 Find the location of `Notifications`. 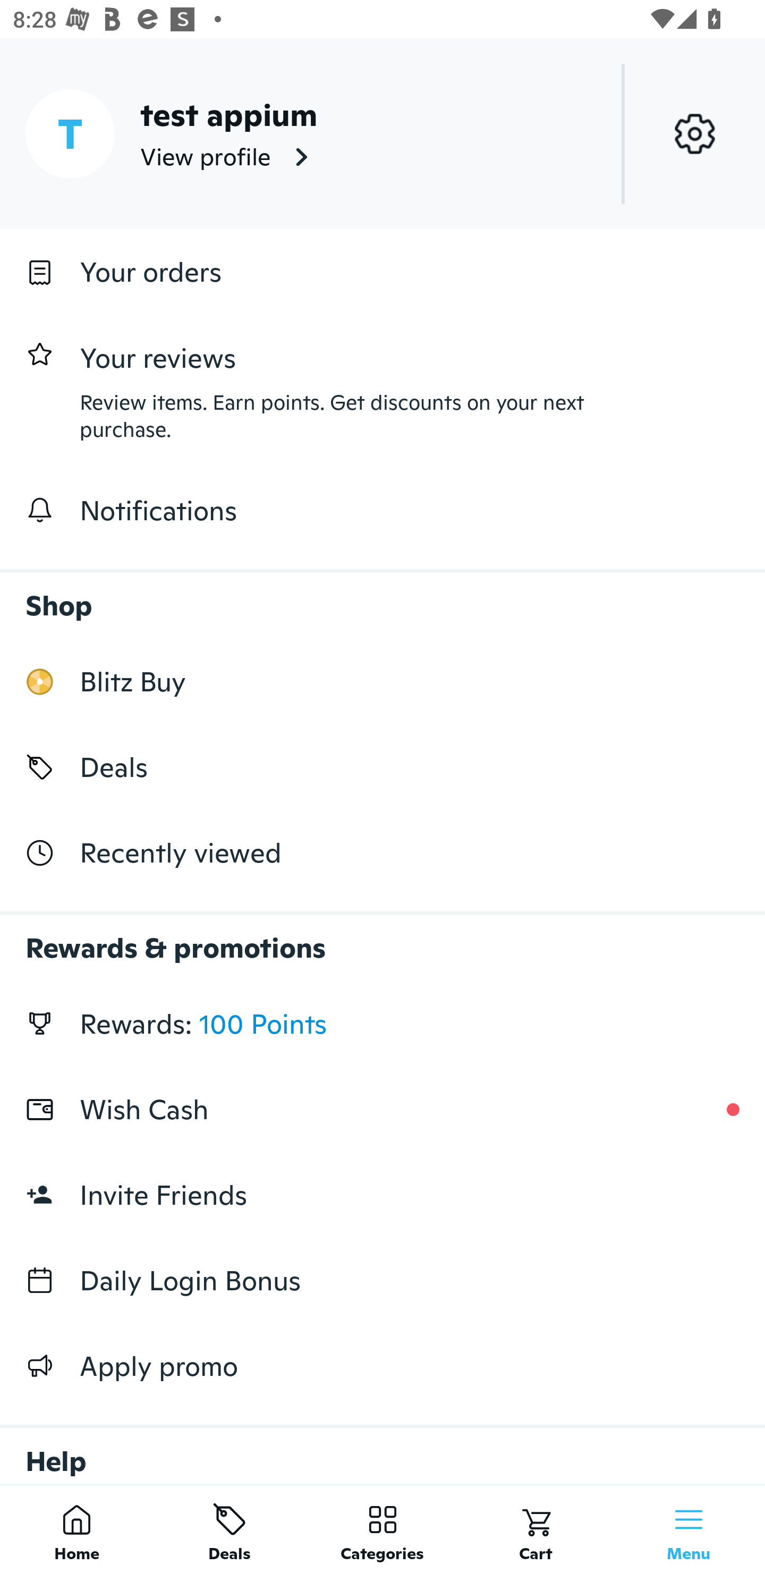

Notifications is located at coordinates (382, 510).